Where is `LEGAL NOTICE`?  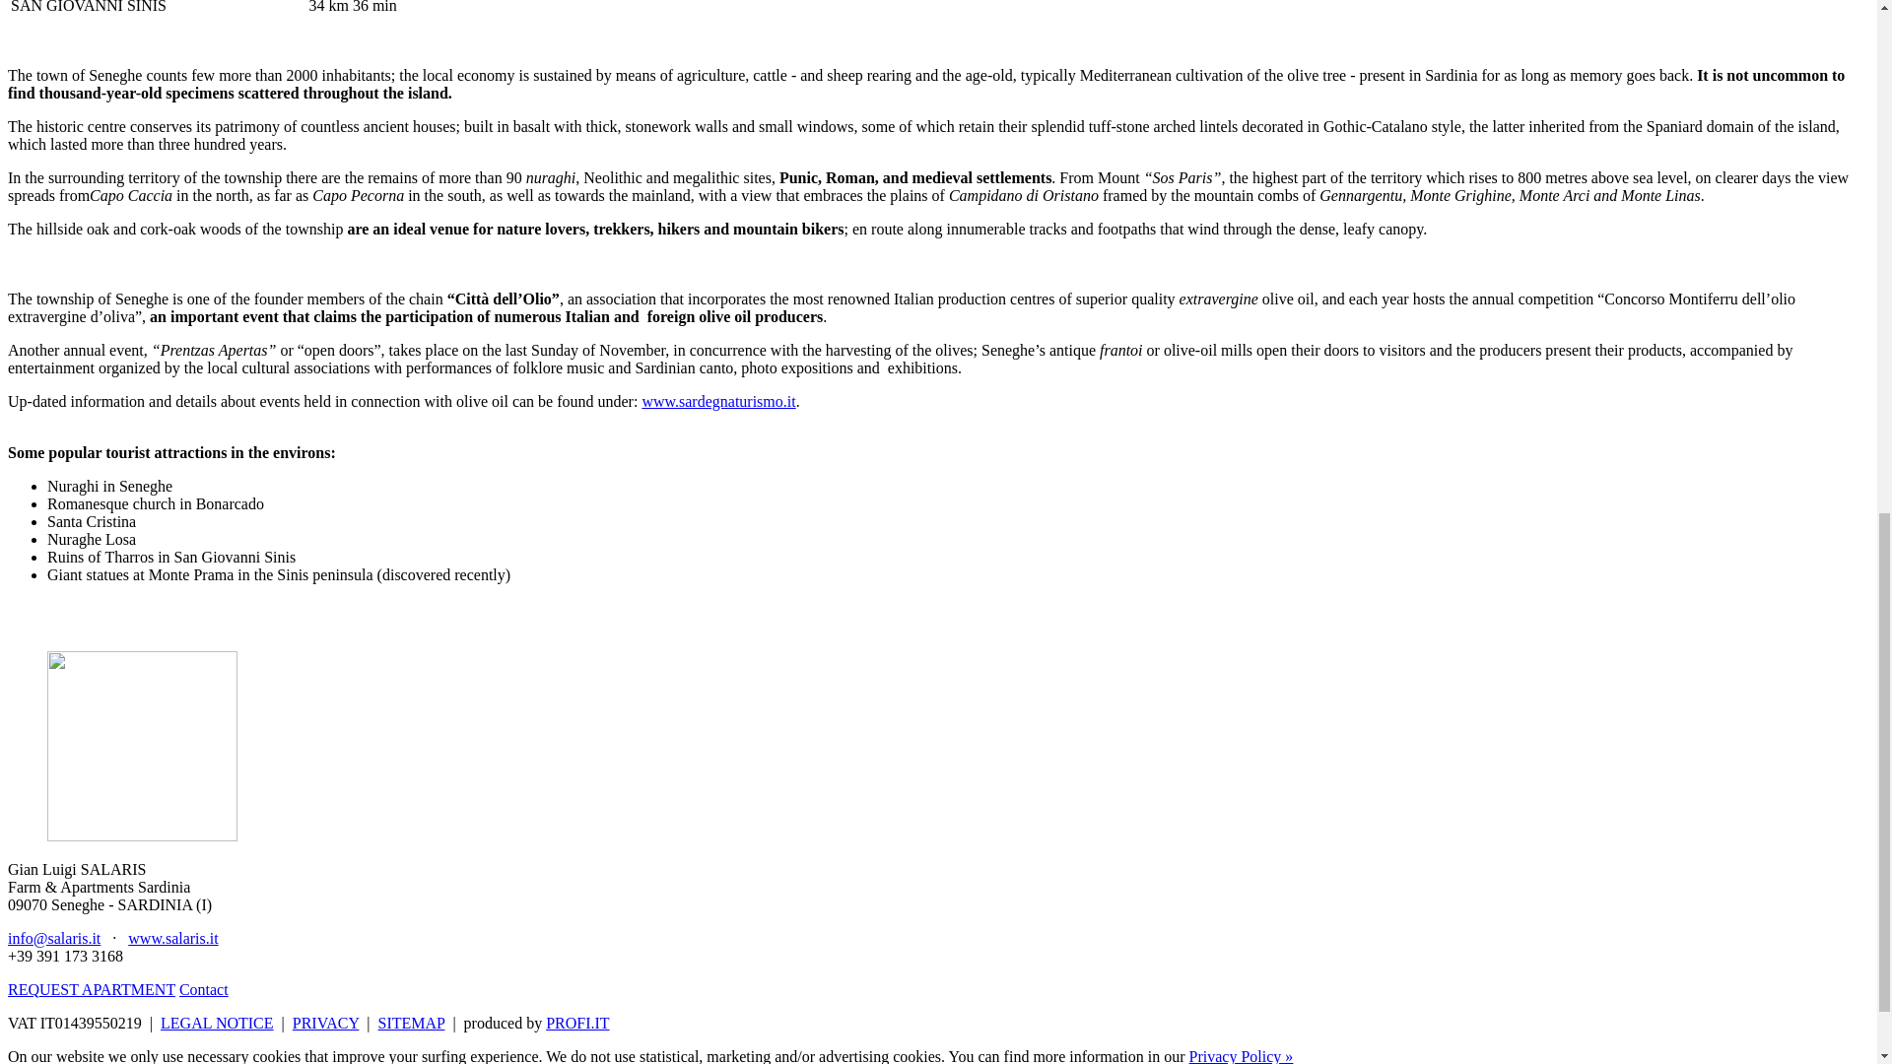 LEGAL NOTICE is located at coordinates (217, 1023).